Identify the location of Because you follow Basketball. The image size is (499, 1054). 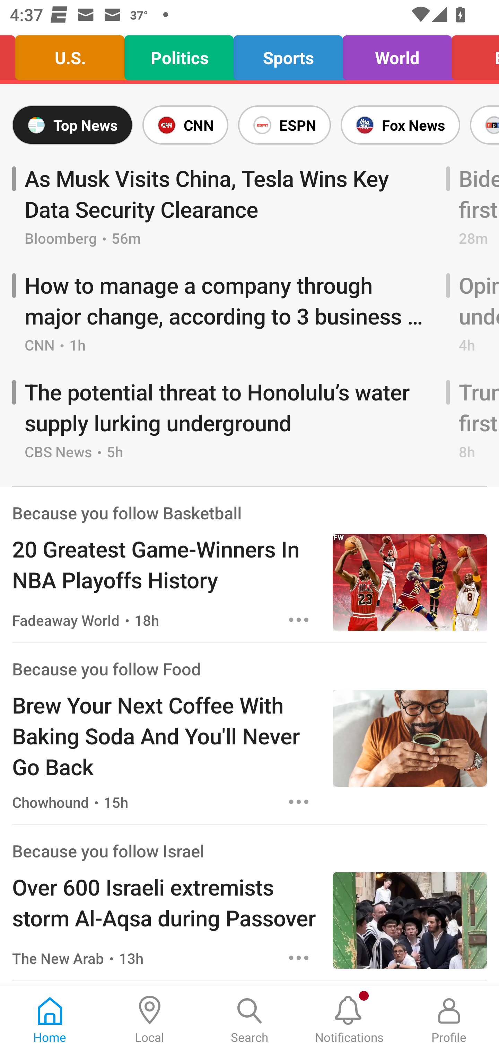
(127, 512).